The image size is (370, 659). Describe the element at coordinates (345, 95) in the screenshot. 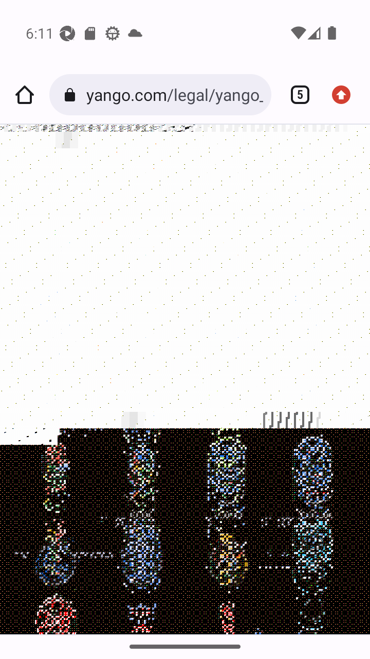

I see `Update available. More options` at that location.